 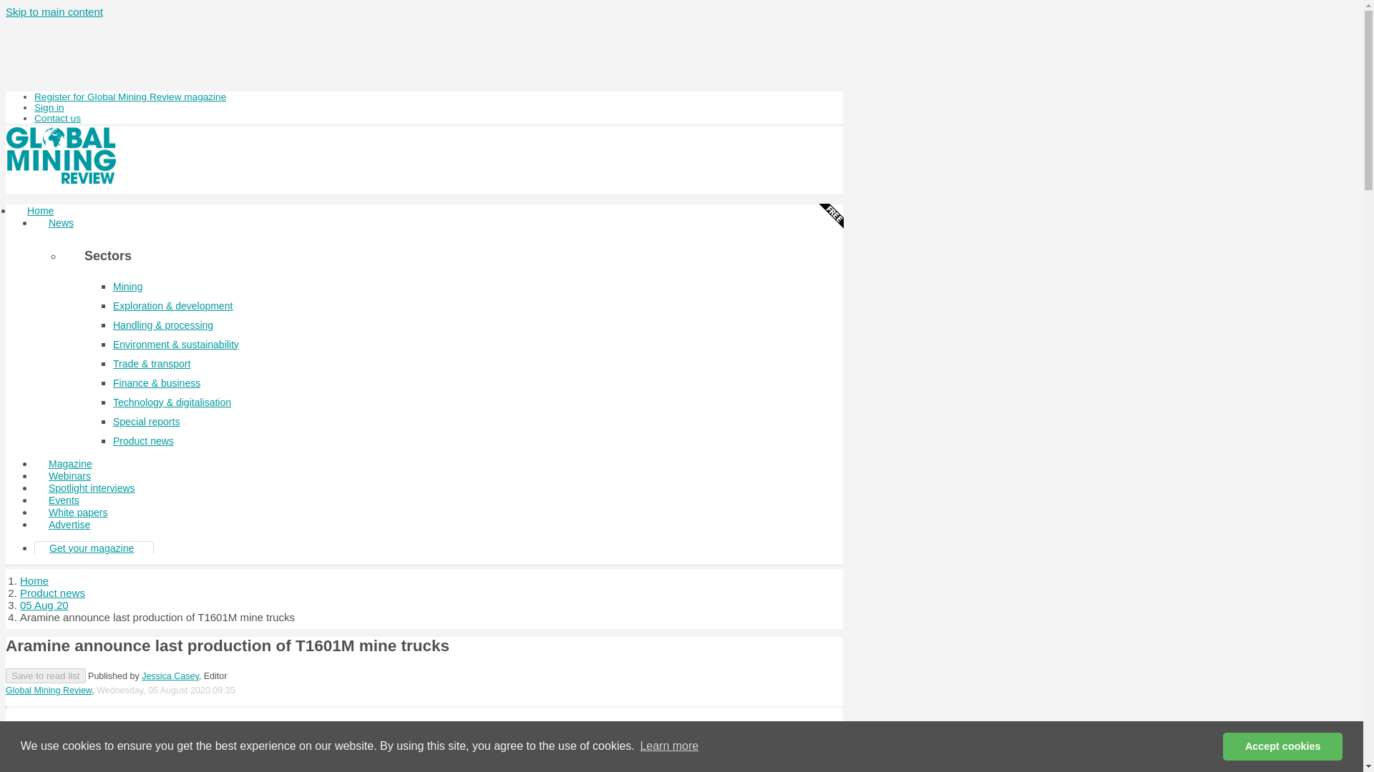 What do you see at coordinates (57, 117) in the screenshot?
I see `Contact us` at bounding box center [57, 117].